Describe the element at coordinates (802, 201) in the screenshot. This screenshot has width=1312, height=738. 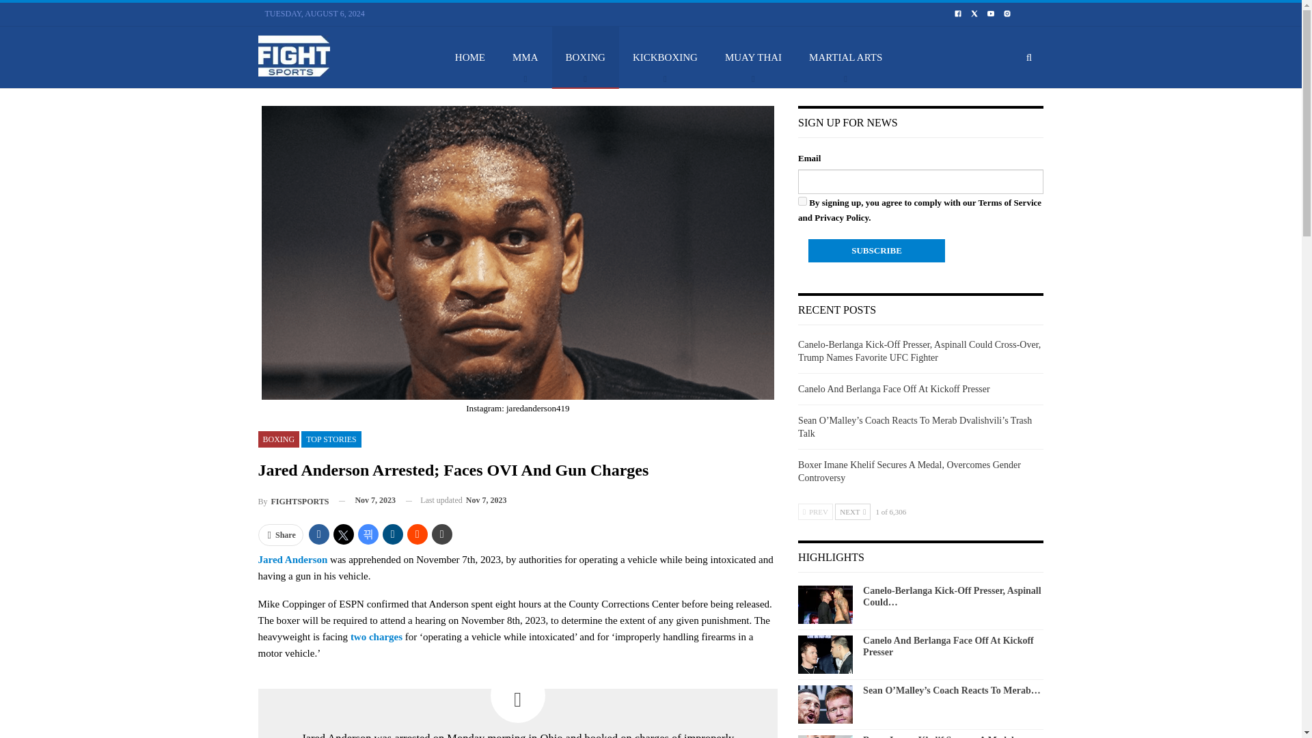
I see `on` at that location.